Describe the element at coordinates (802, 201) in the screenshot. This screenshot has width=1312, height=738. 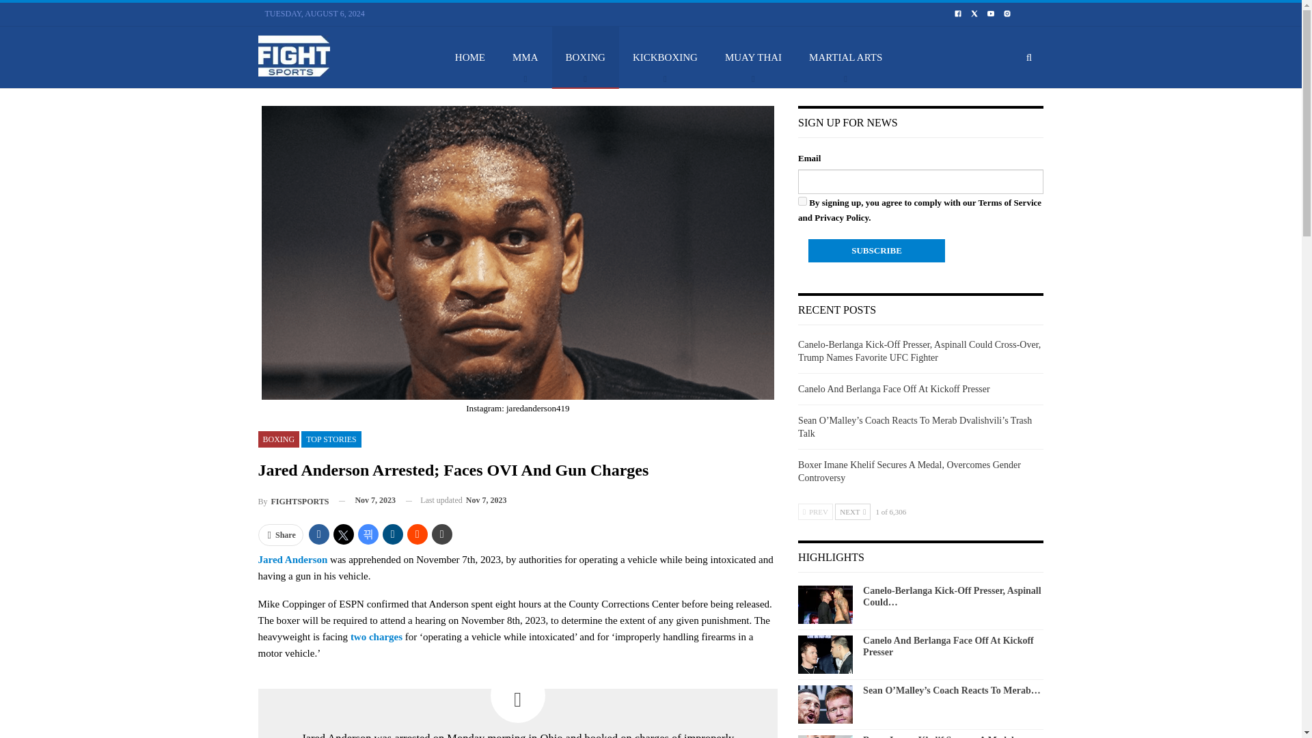
I see `on` at that location.